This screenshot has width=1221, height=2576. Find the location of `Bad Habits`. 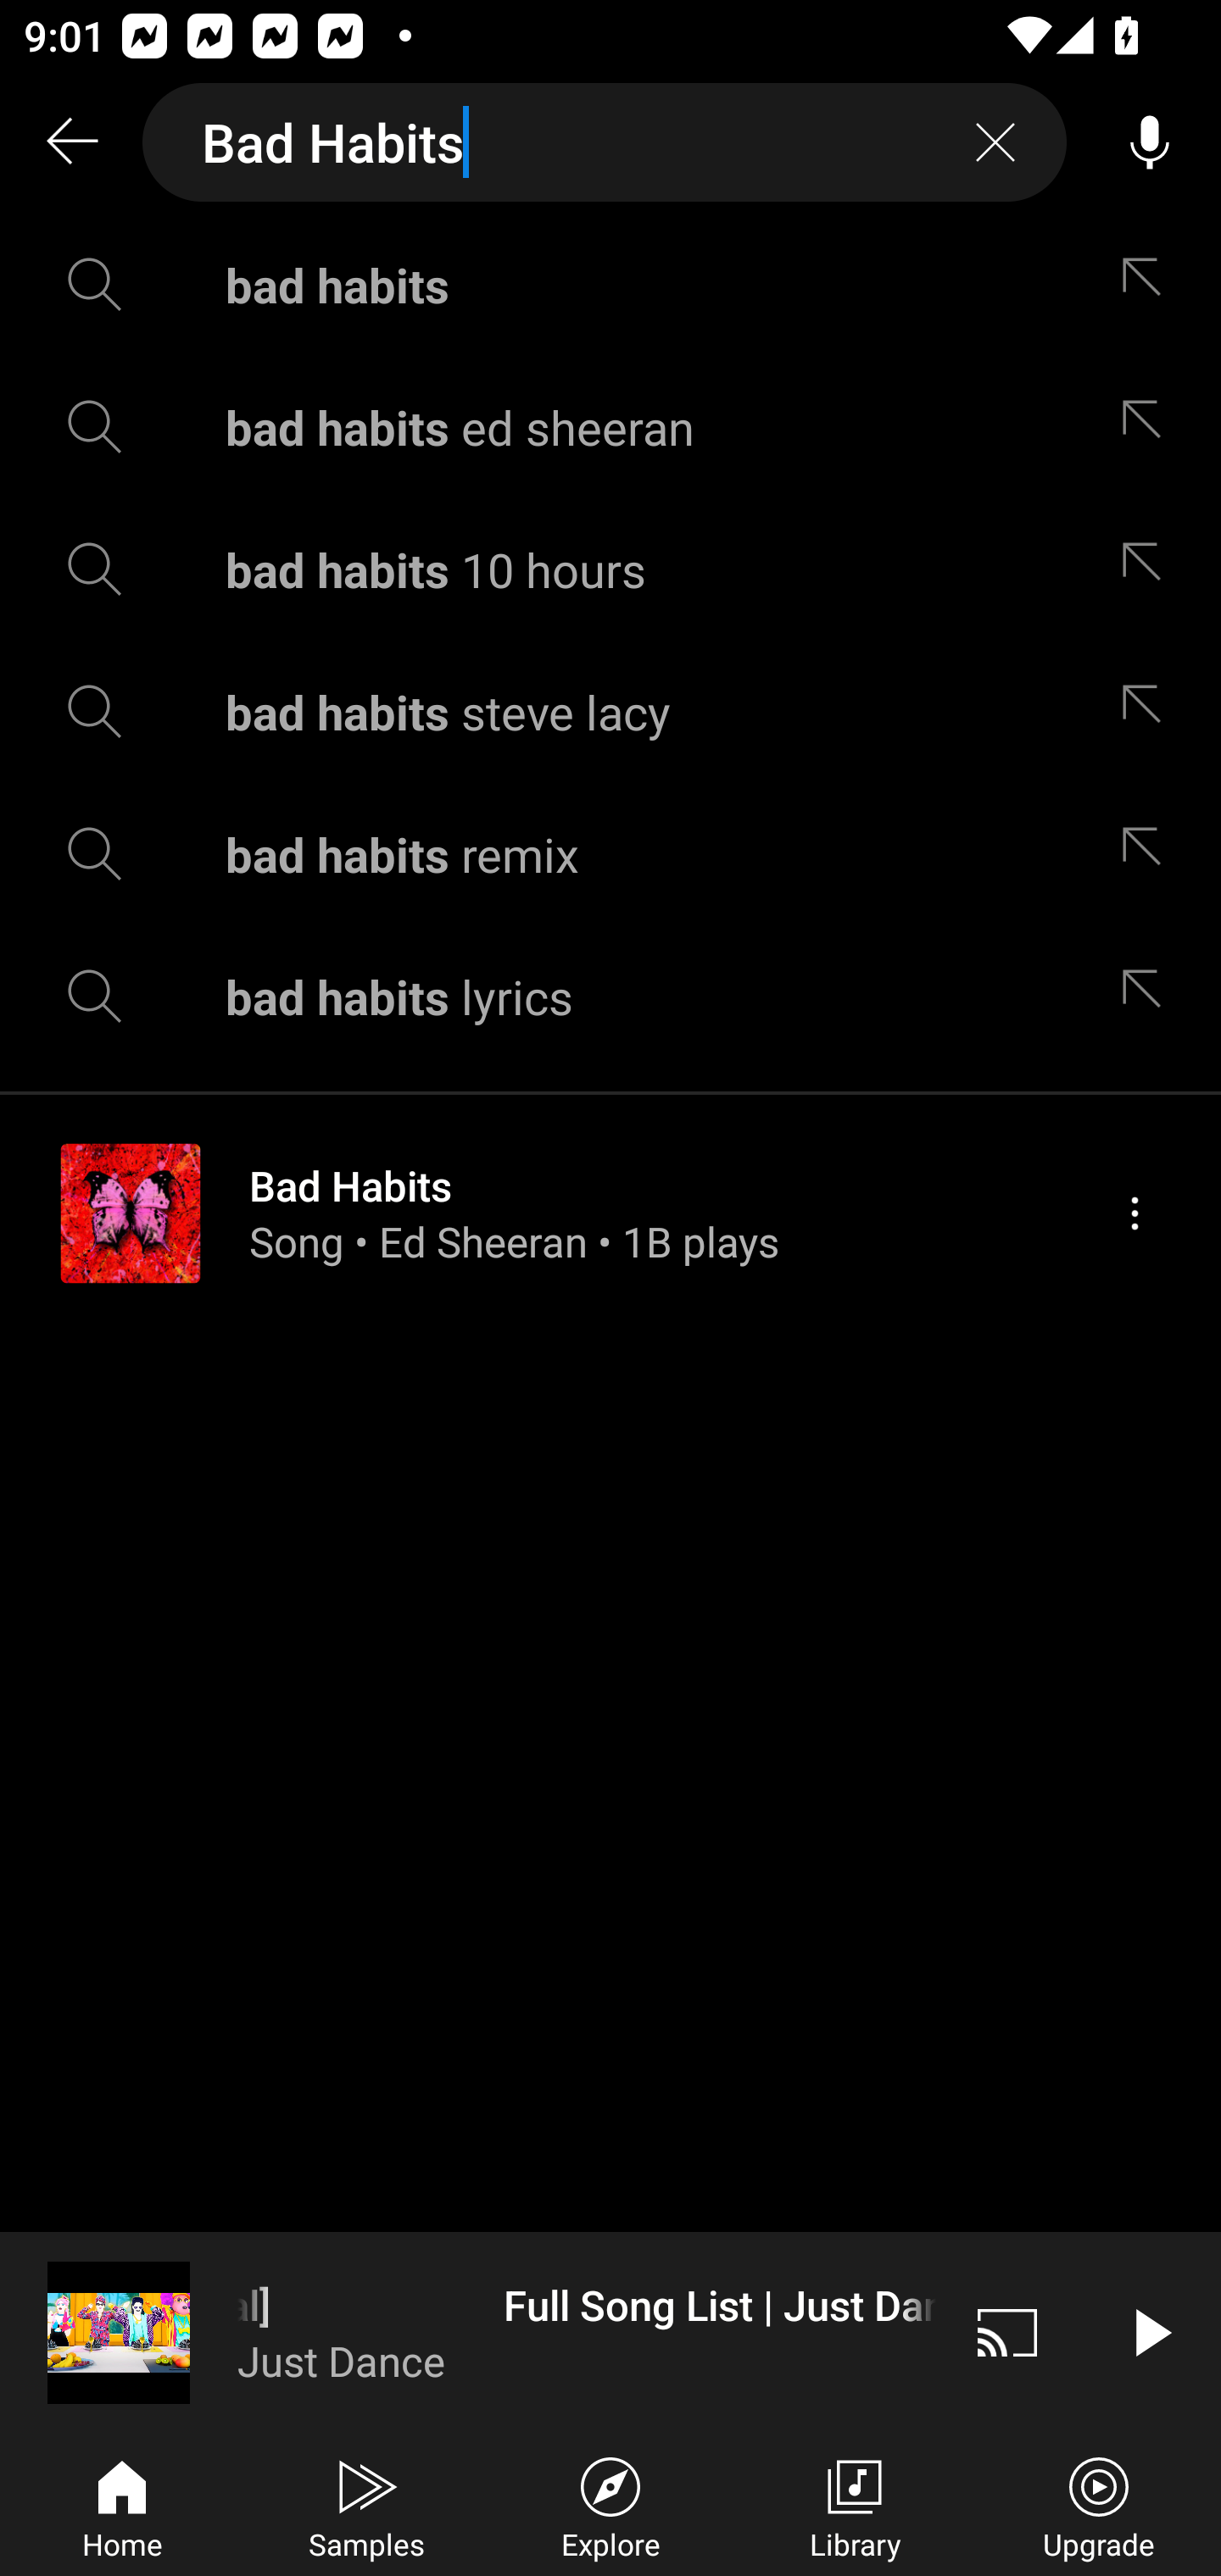

Bad Habits is located at coordinates (605, 142).